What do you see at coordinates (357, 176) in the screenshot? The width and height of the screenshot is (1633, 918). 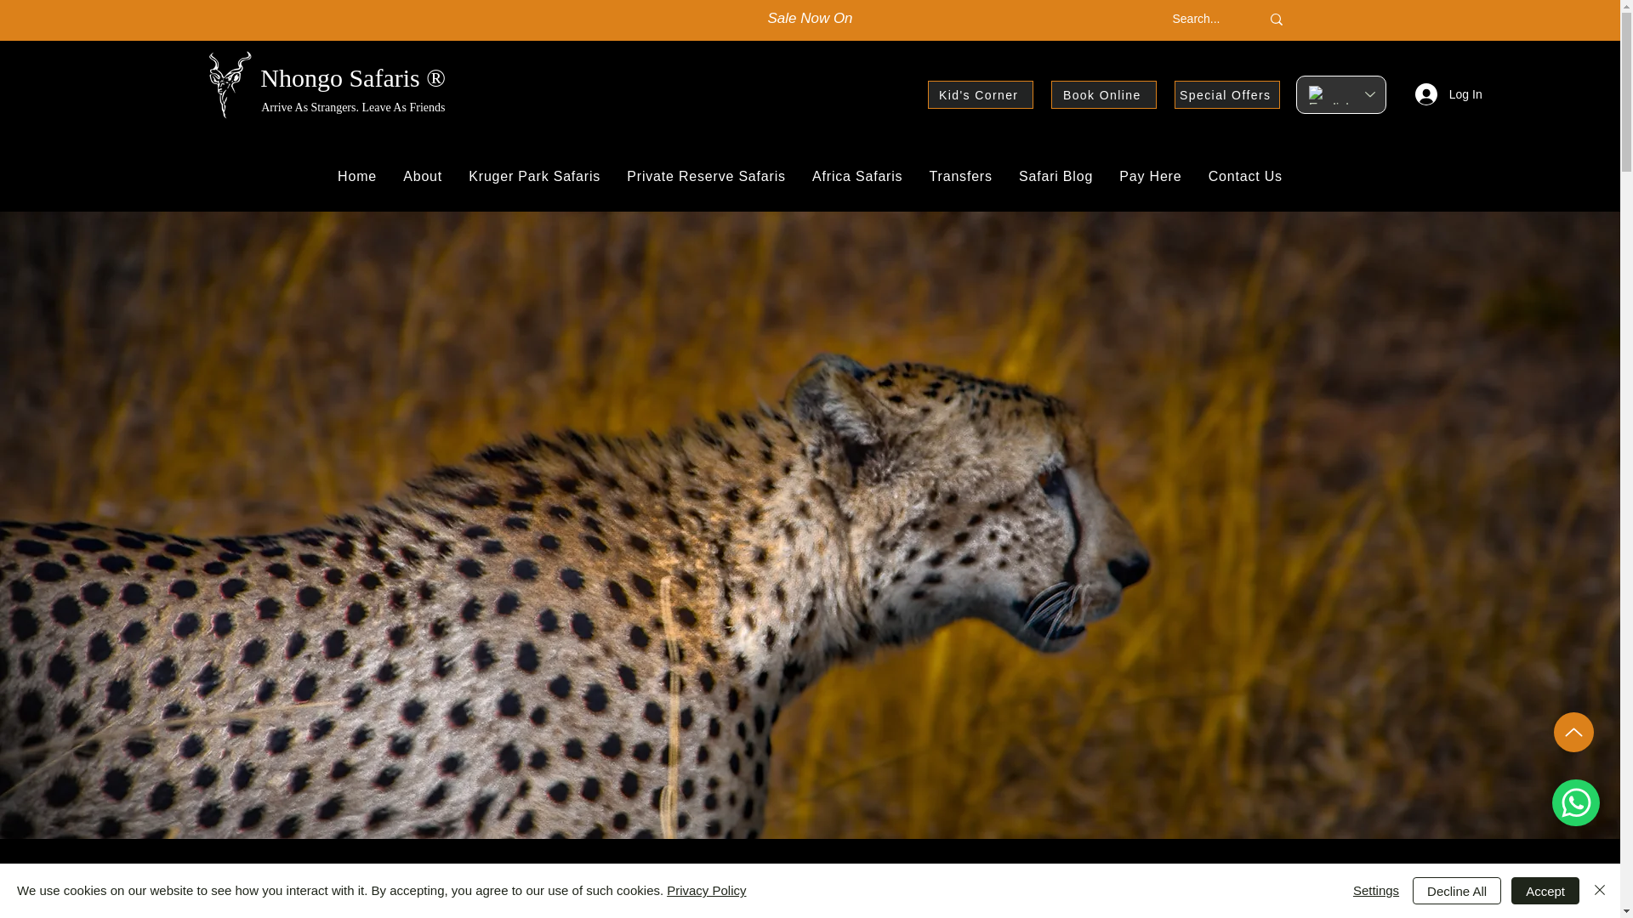 I see `Home` at bounding box center [357, 176].